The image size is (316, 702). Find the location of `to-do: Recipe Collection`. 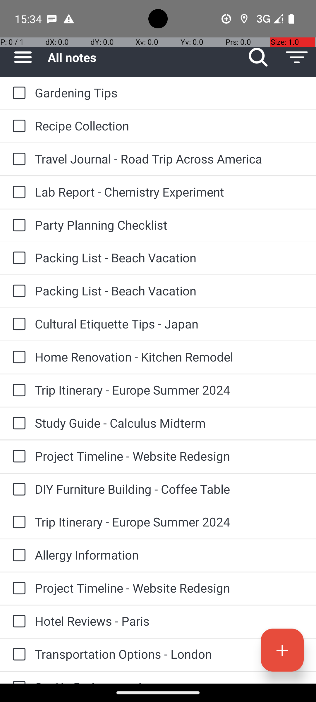

to-do: Recipe Collection is located at coordinates (18, 126).